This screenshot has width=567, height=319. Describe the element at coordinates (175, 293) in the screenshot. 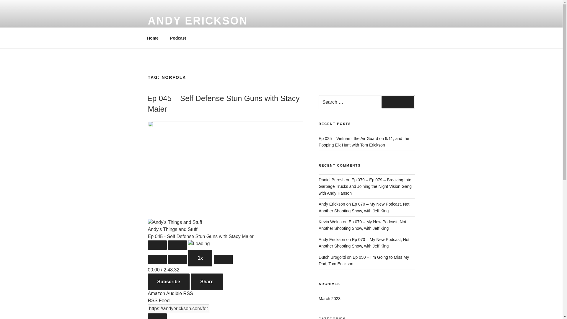

I see `Subscribe on  Audible` at that location.